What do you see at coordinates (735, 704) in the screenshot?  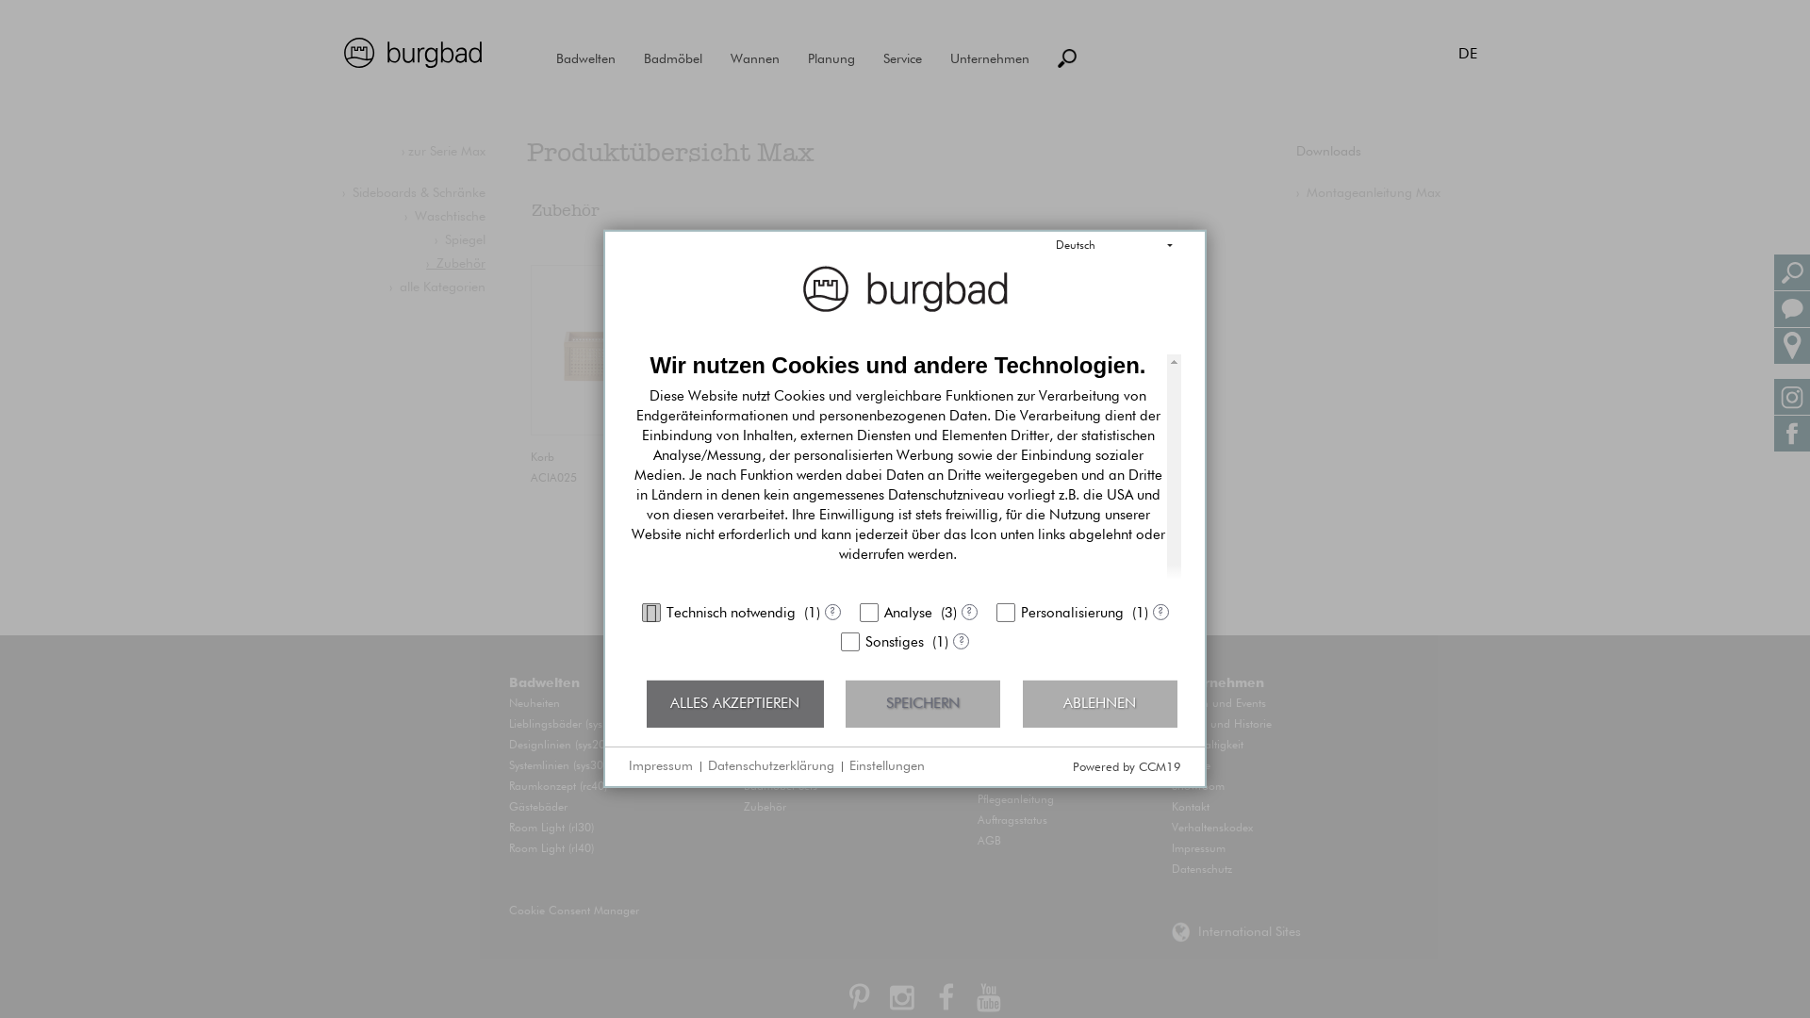 I see `ALLES AKZEPTIEREN` at bounding box center [735, 704].